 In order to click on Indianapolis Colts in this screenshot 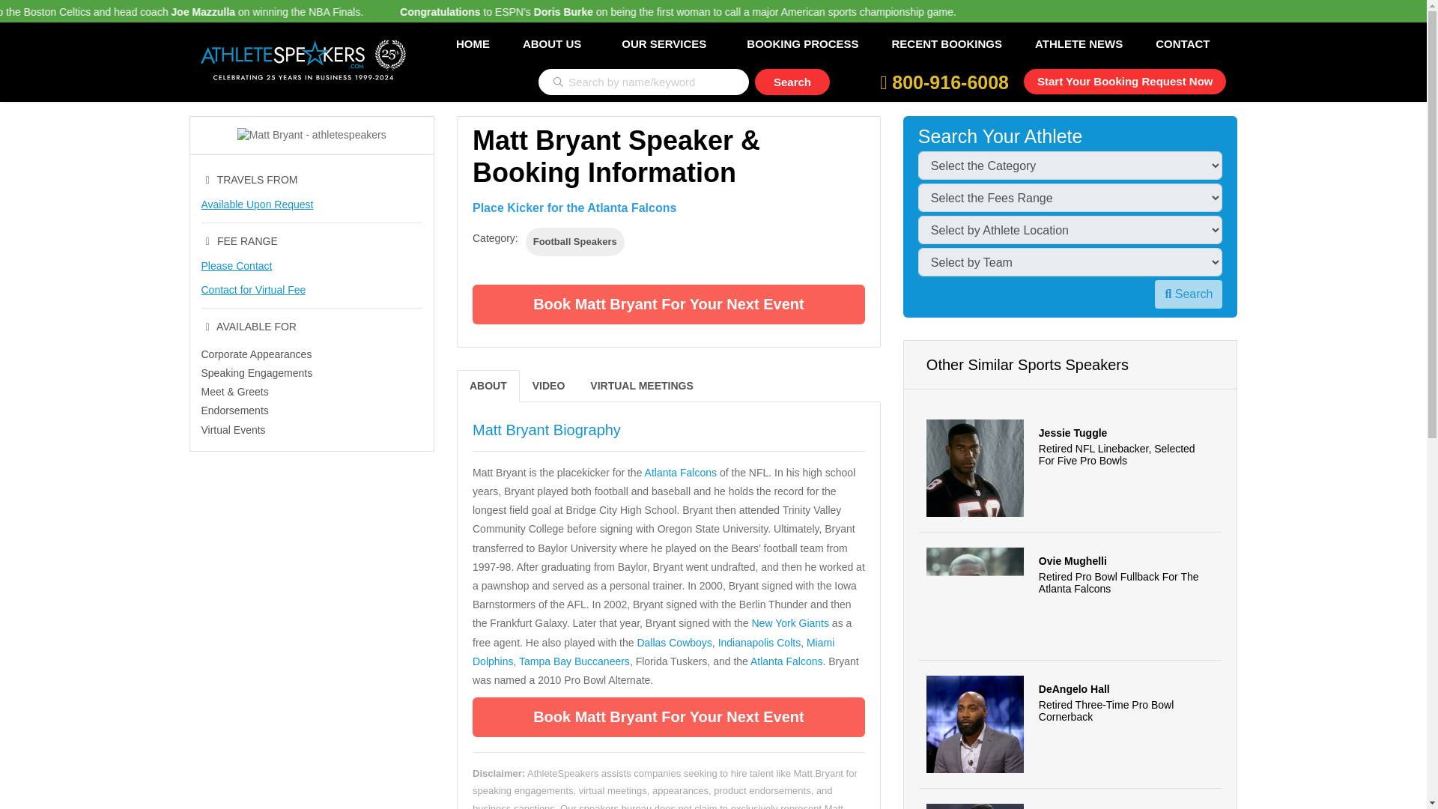, I will do `click(759, 643)`.